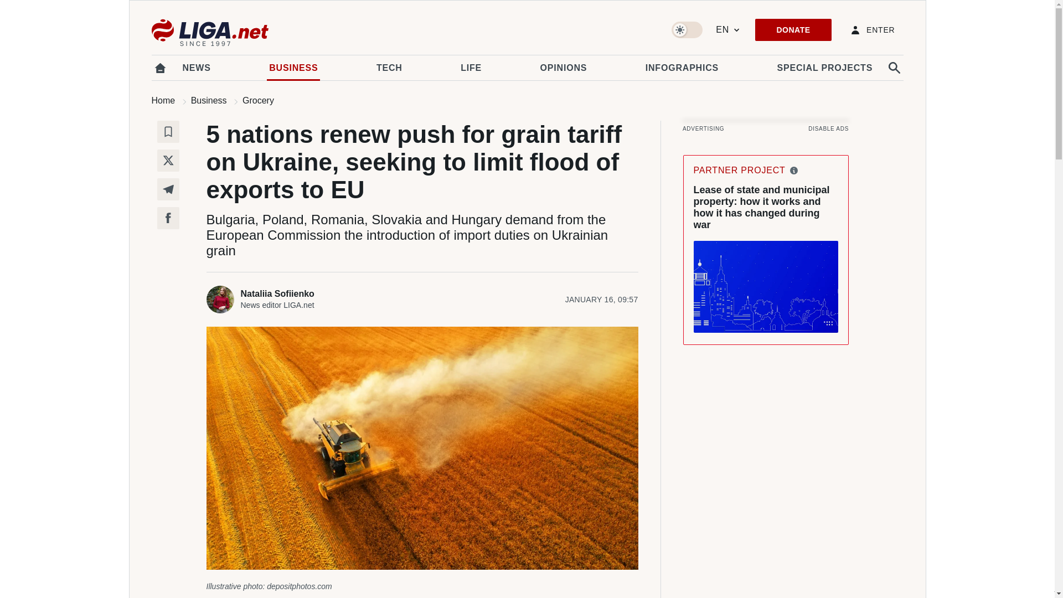  What do you see at coordinates (828, 128) in the screenshot?
I see `DISABLE ADS` at bounding box center [828, 128].